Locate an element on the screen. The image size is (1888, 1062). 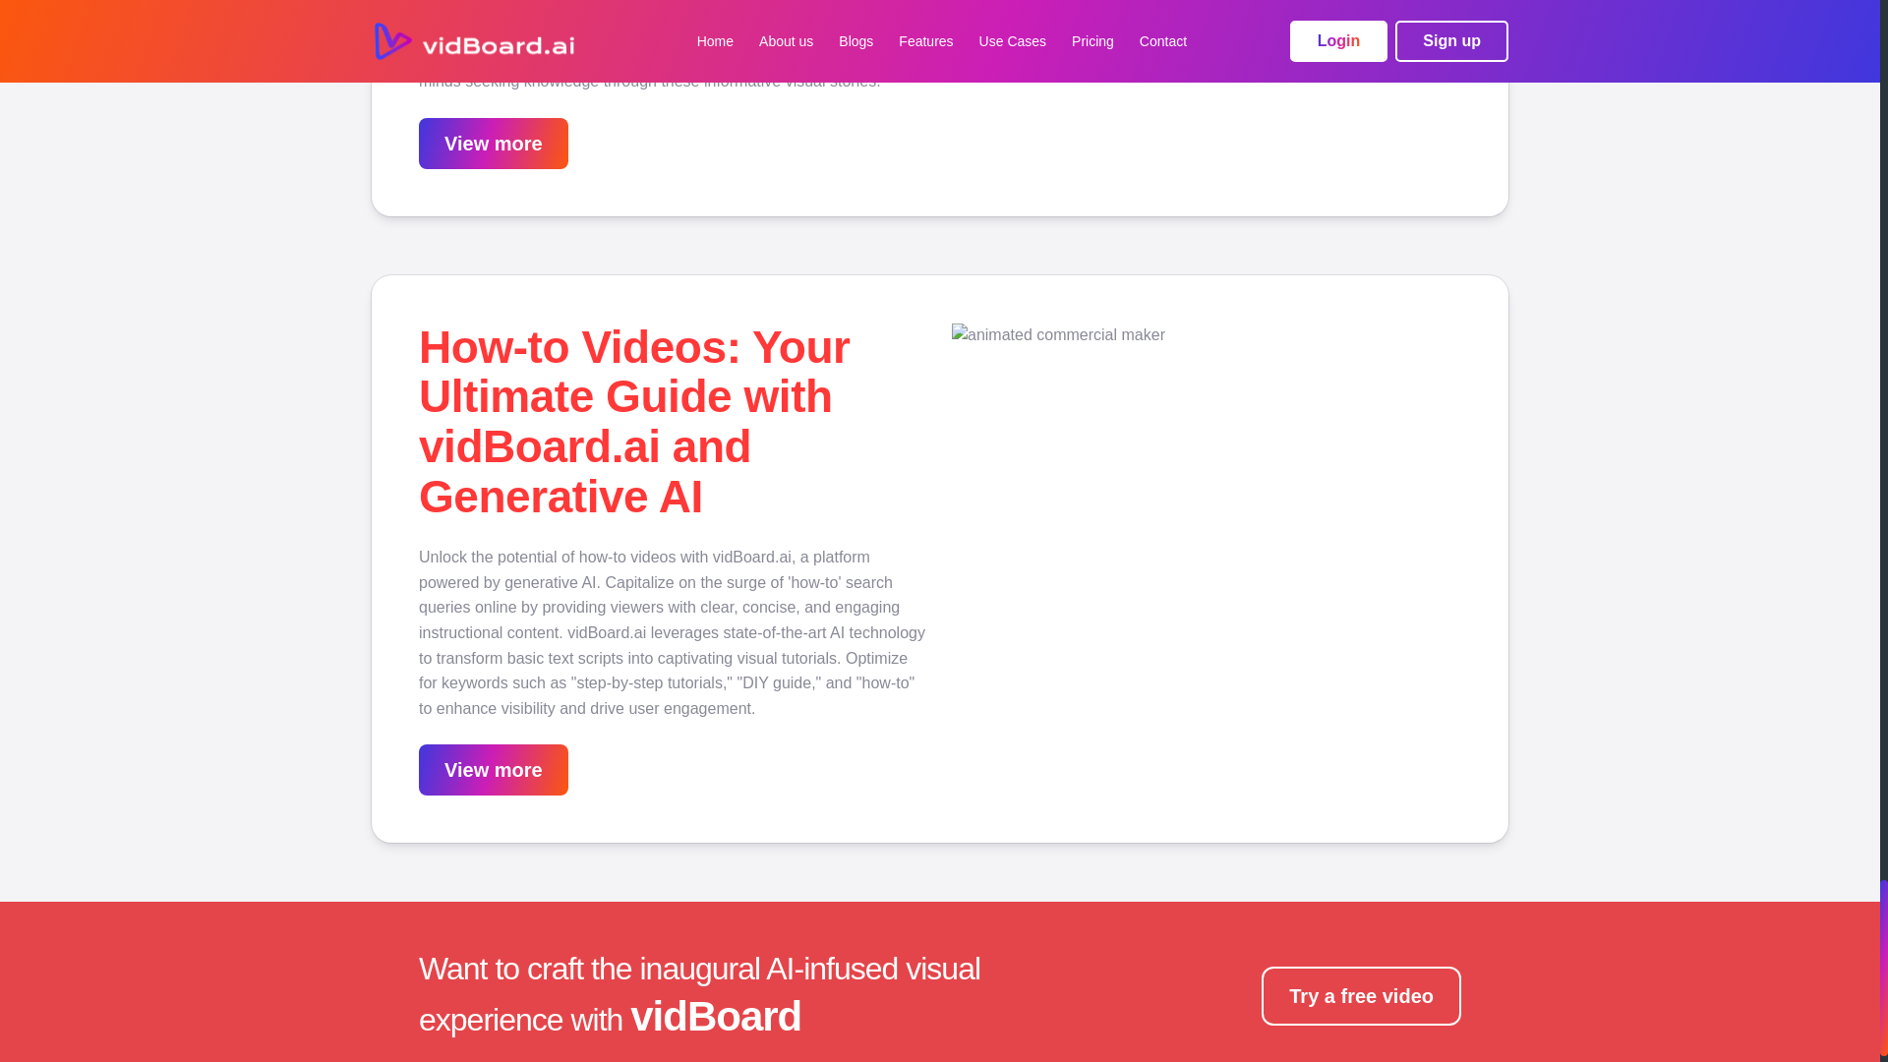
View more is located at coordinates (494, 771).